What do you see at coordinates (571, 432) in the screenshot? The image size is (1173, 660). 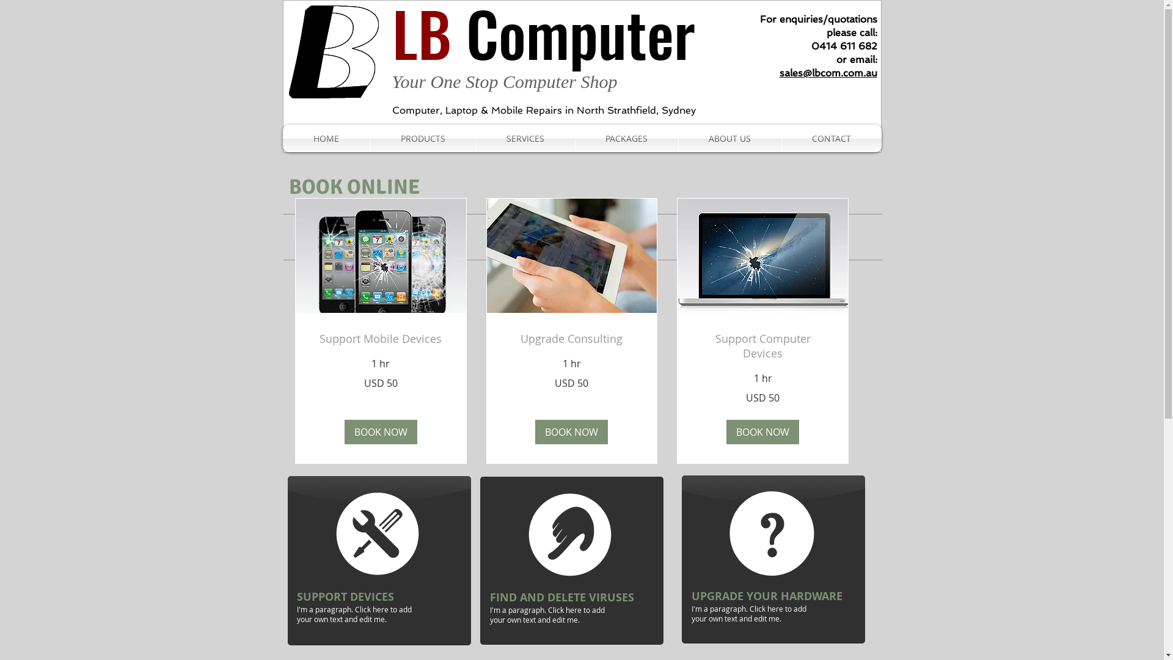 I see `BOOK NOW` at bounding box center [571, 432].